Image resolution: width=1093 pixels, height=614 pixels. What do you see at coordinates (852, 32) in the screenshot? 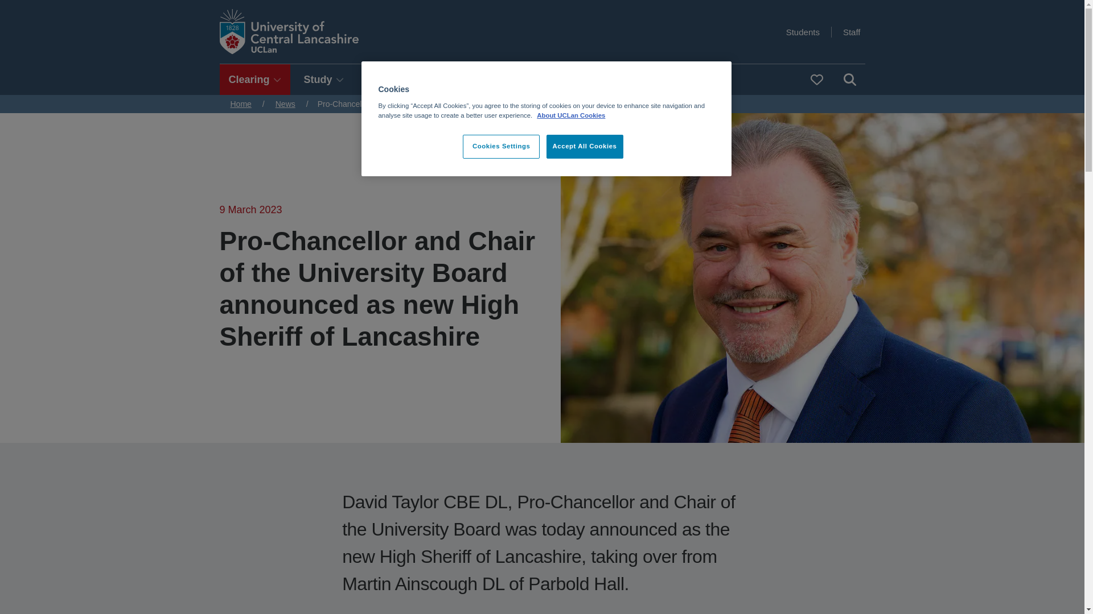
I see `Staff` at bounding box center [852, 32].